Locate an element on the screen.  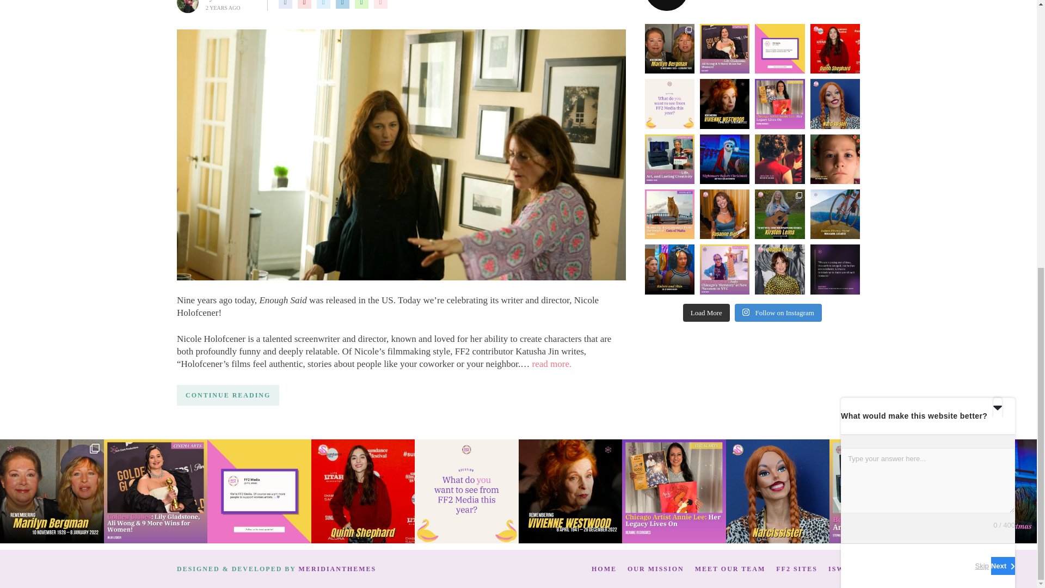
Posts by Julia Lasker is located at coordinates (235, 1).